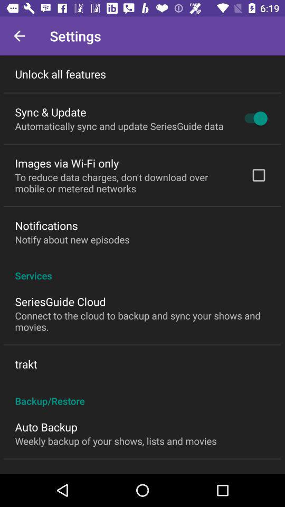  I want to click on select the icon above connect to the item, so click(60, 301).